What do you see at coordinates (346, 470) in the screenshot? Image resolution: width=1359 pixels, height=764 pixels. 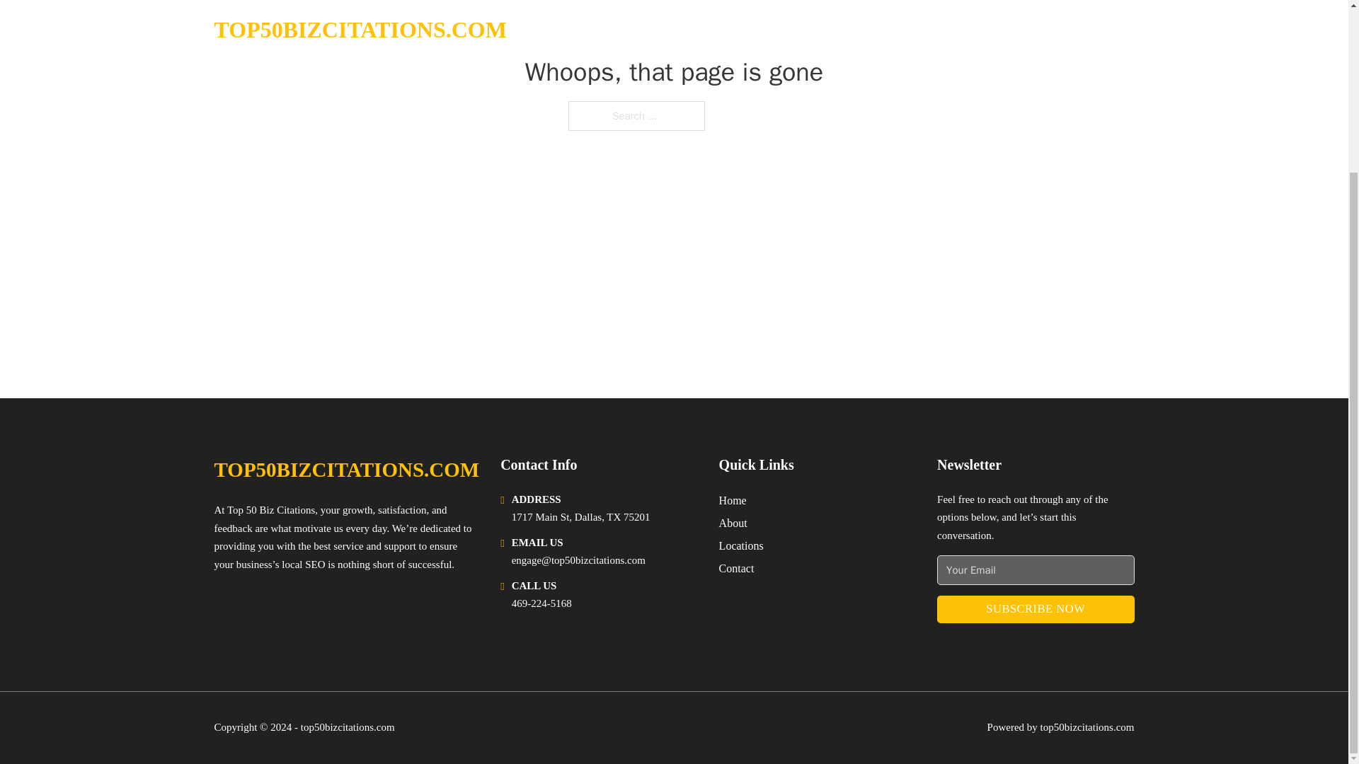 I see `TOP50BIZCITATIONS.COM` at bounding box center [346, 470].